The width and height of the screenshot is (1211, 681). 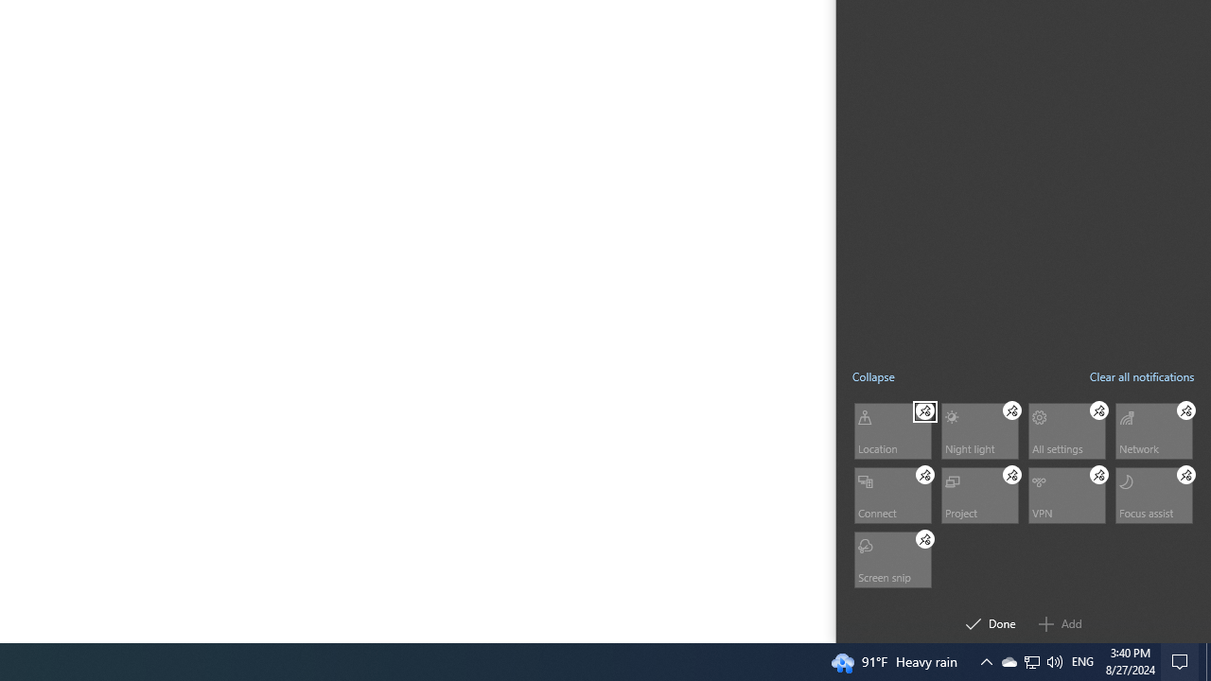 I want to click on Connect Unpin, so click(x=925, y=474).